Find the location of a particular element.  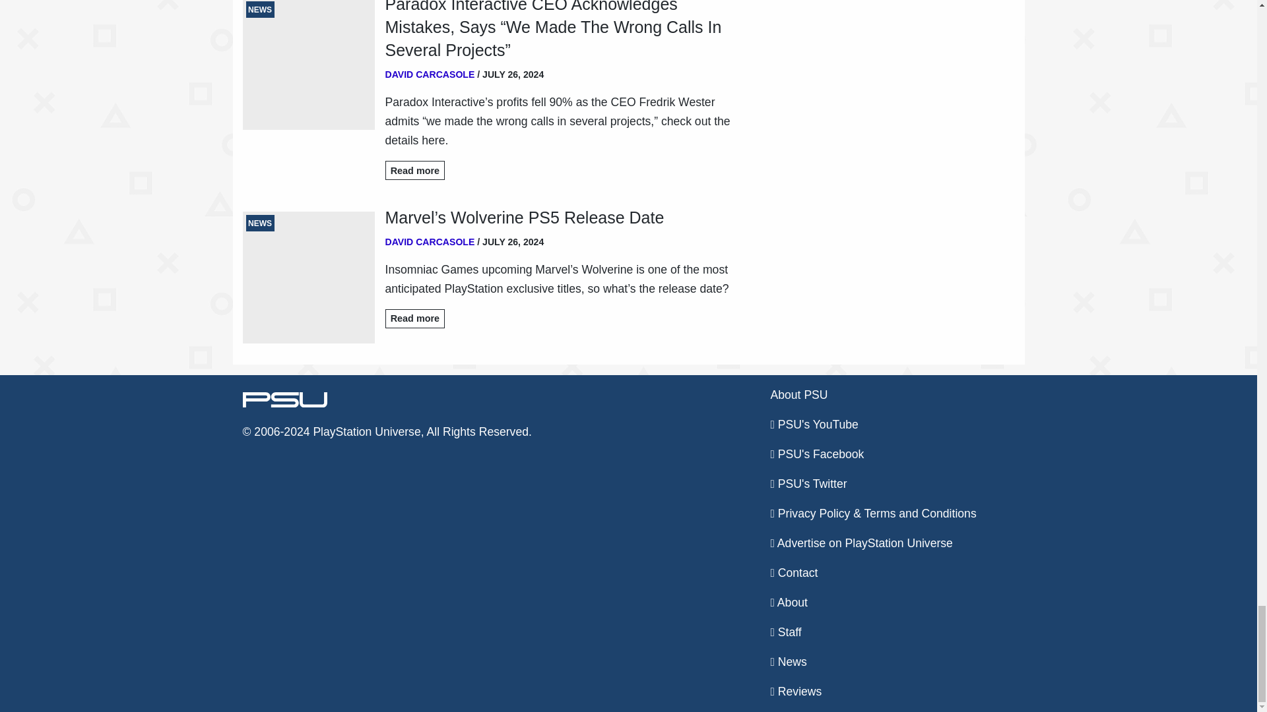

NEWS is located at coordinates (309, 277).